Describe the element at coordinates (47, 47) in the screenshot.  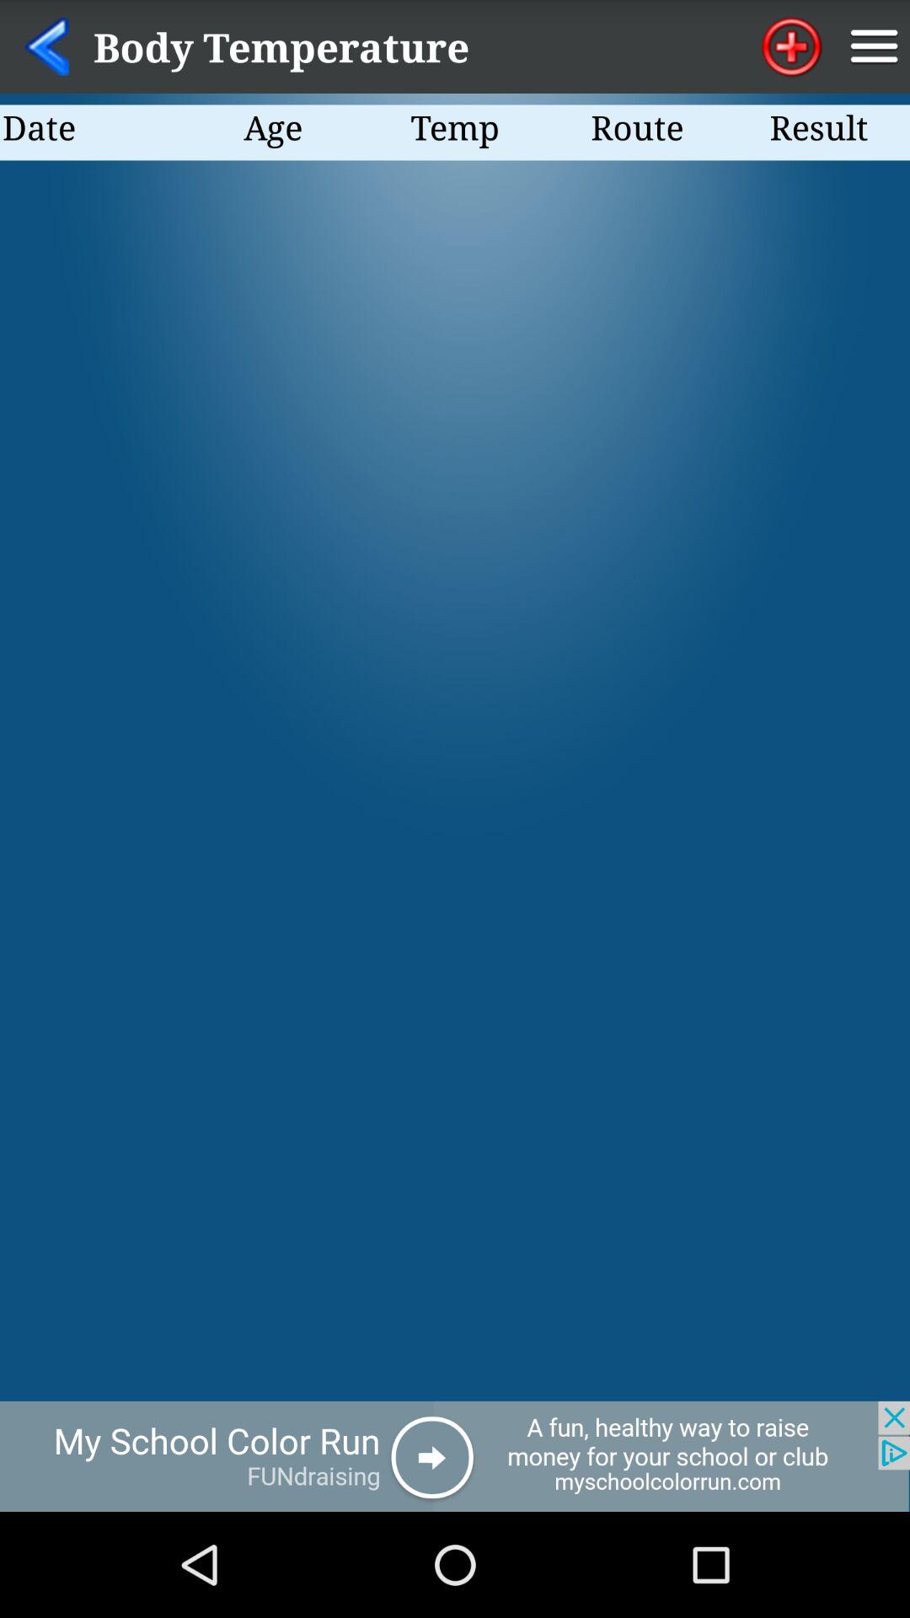
I see `go to back` at that location.